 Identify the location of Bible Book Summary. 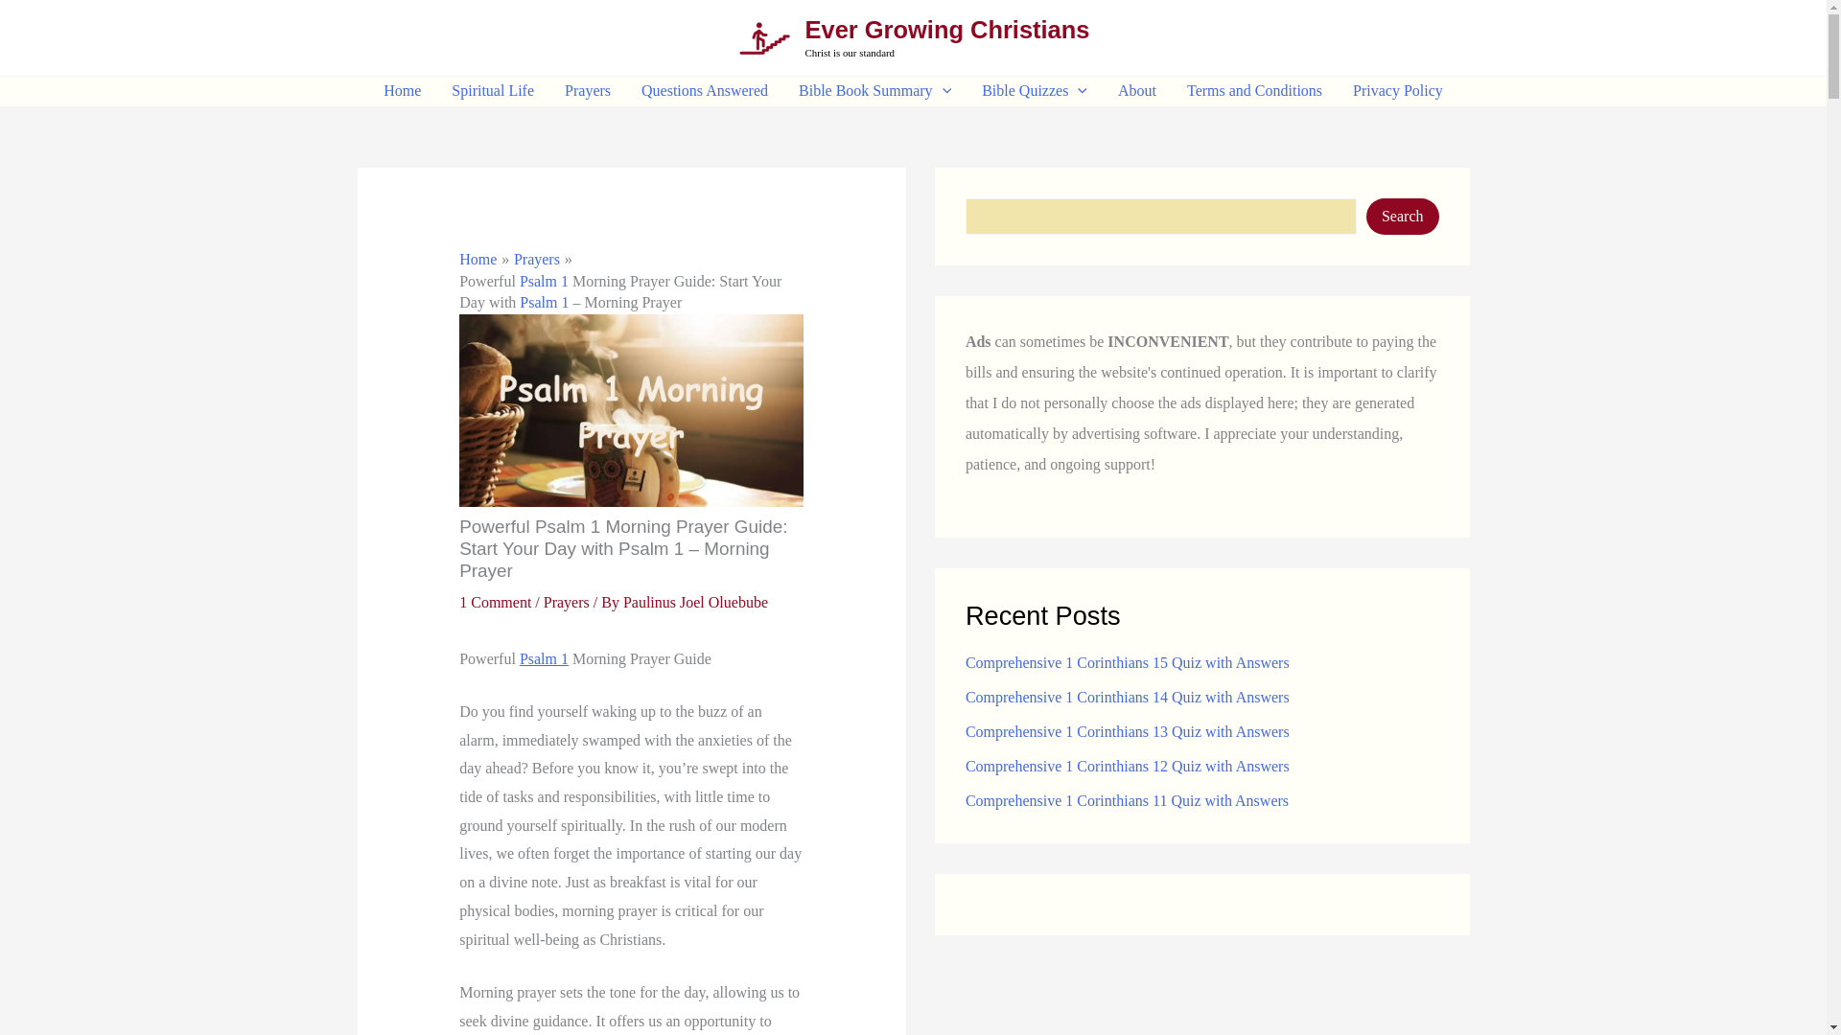
(874, 90).